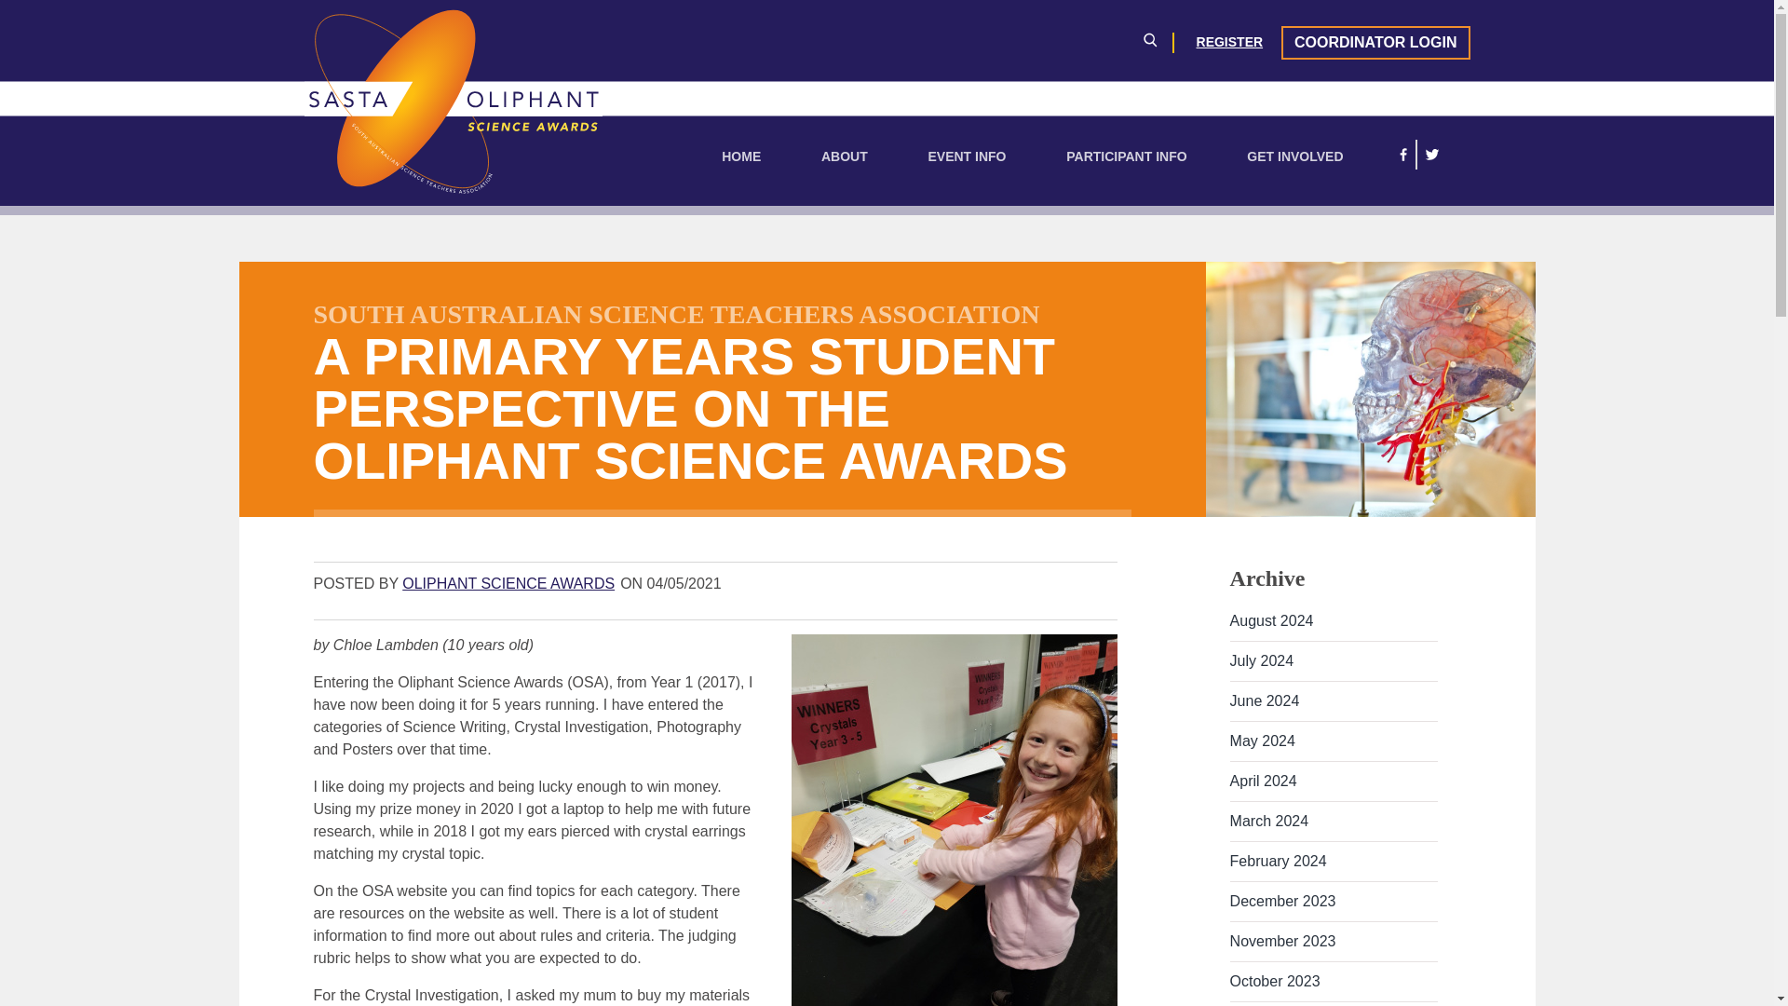  I want to click on HOME, so click(741, 156).